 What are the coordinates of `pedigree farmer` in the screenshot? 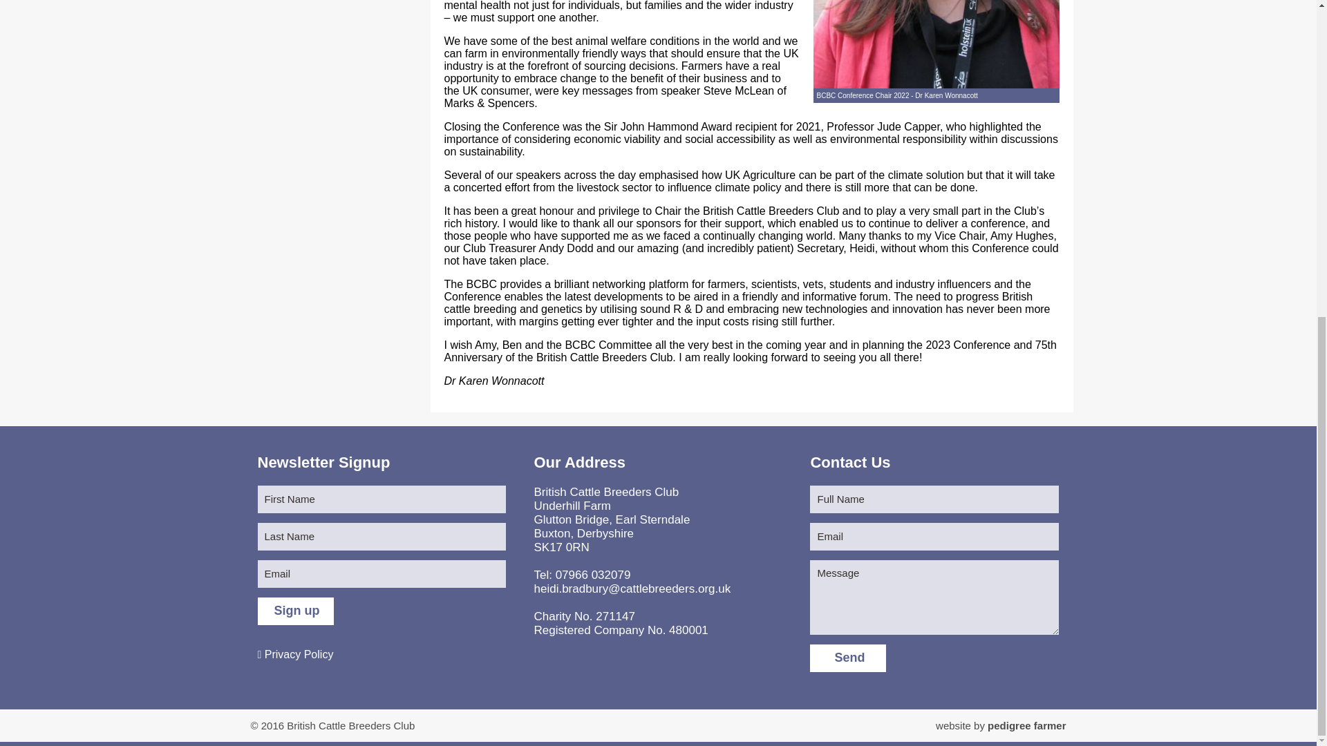 It's located at (1026, 725).